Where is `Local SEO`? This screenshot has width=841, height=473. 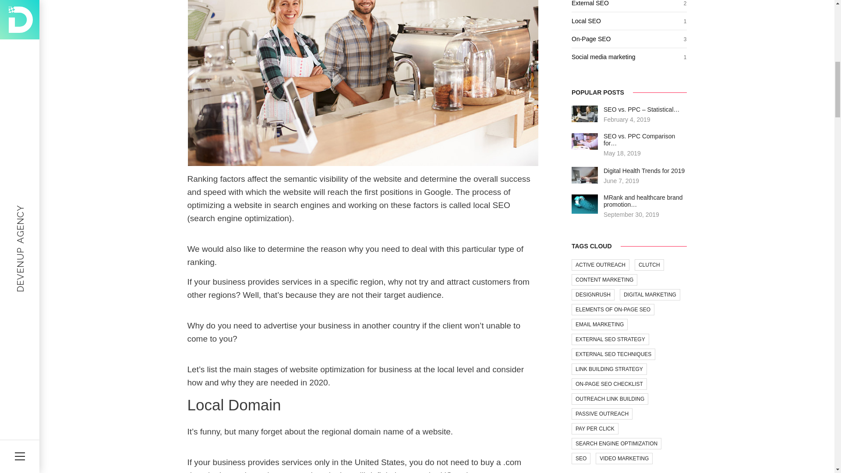
Local SEO is located at coordinates (586, 21).